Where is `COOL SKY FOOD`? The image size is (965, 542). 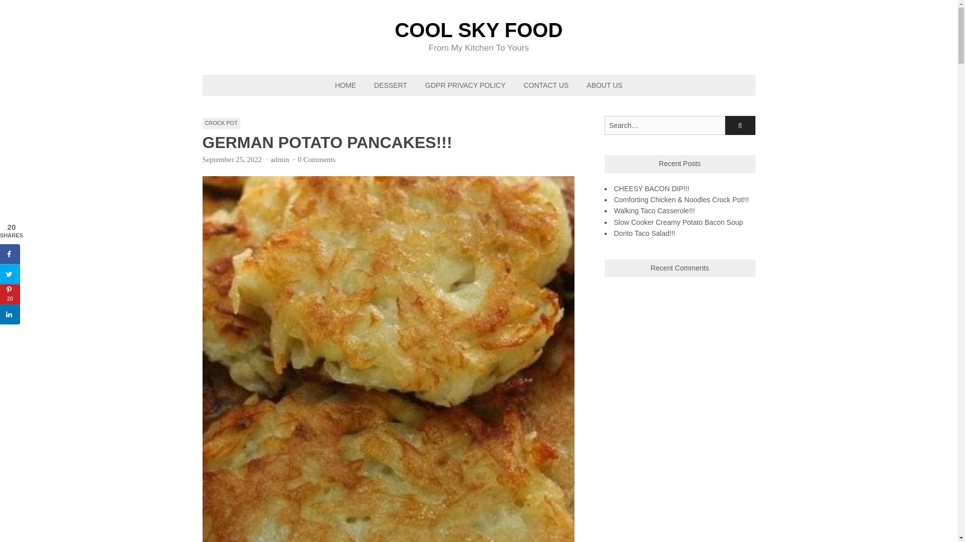 COOL SKY FOOD is located at coordinates (478, 30).